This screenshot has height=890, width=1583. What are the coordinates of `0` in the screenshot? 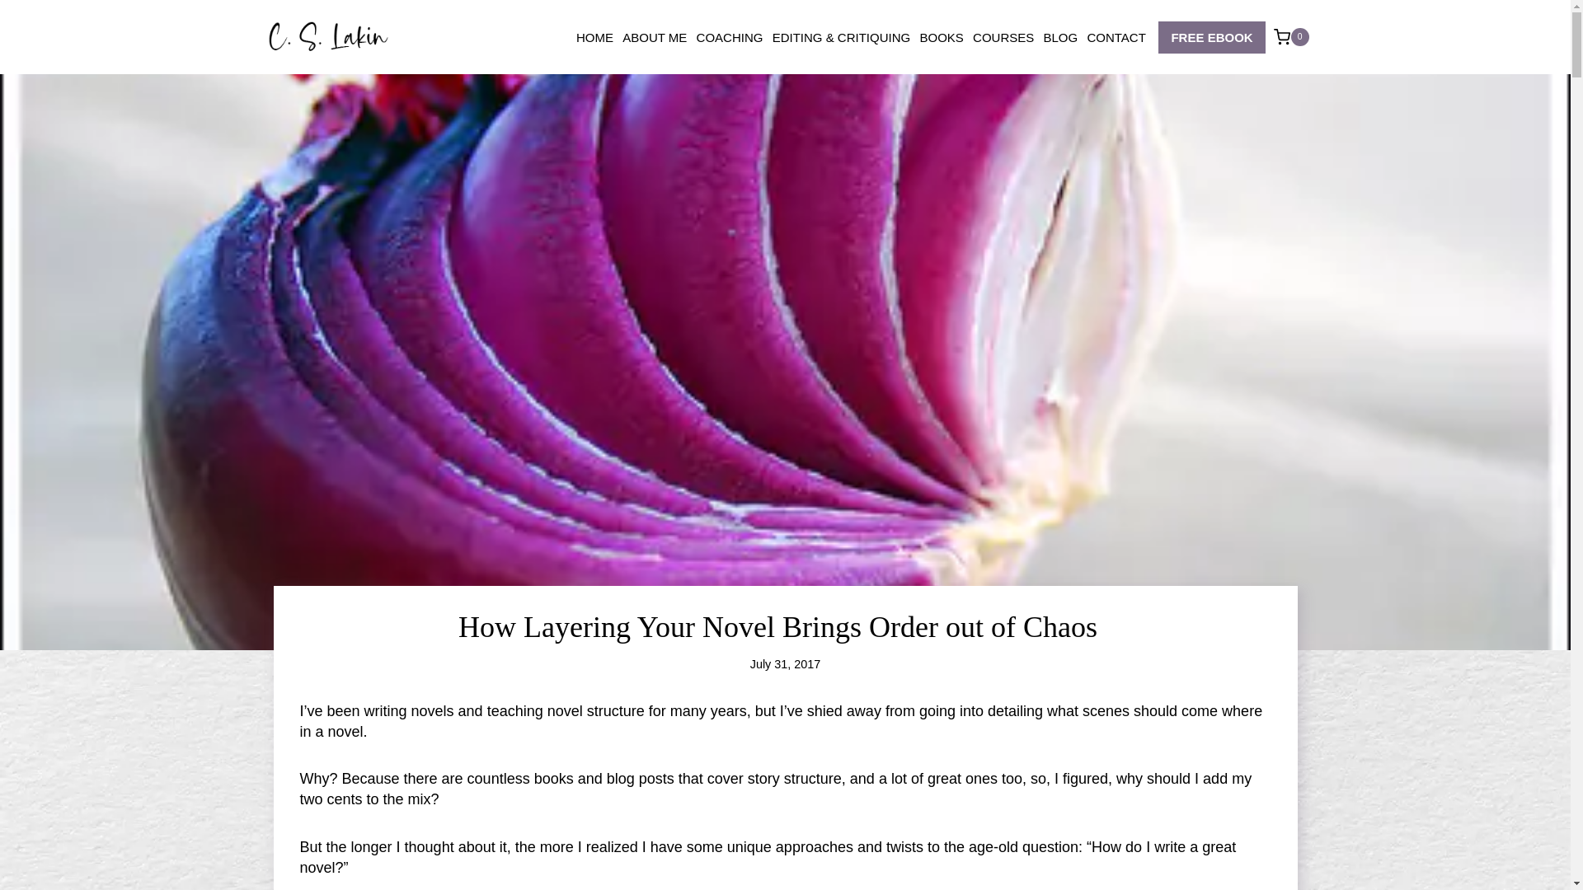 It's located at (1291, 36).